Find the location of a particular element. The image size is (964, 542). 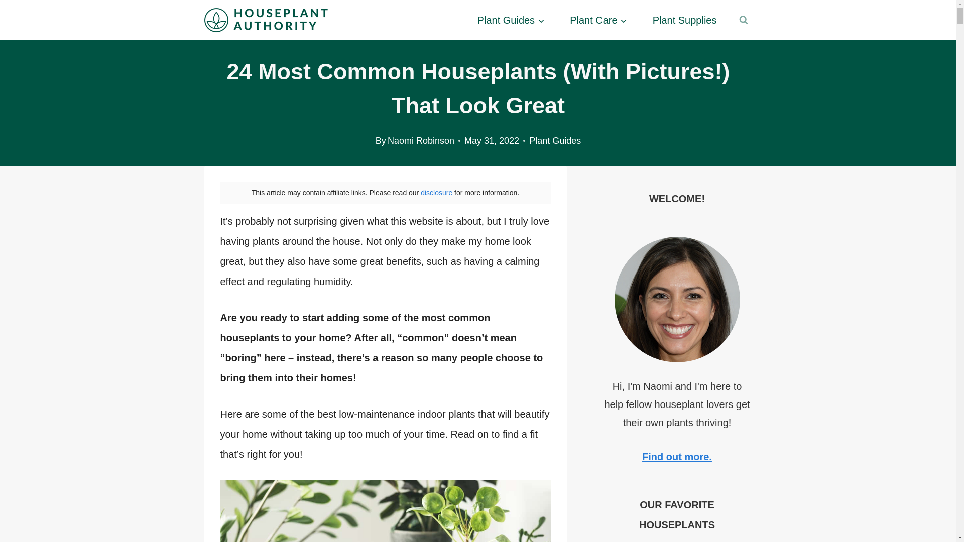

Plant Supplies is located at coordinates (685, 20).